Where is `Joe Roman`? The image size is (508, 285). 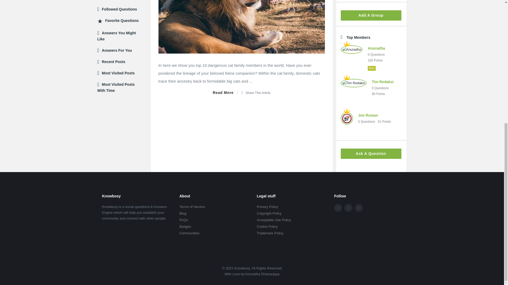 Joe Roman is located at coordinates (347, 118).